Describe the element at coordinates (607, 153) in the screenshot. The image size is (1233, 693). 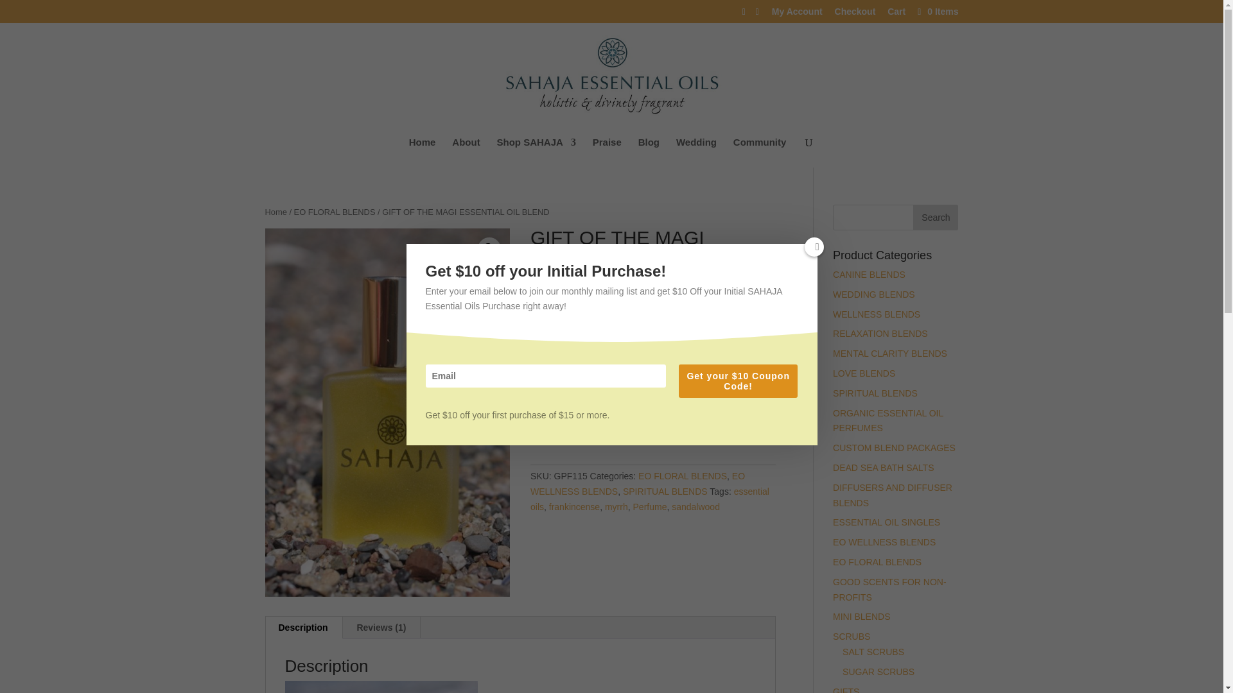
I see `Praise` at that location.